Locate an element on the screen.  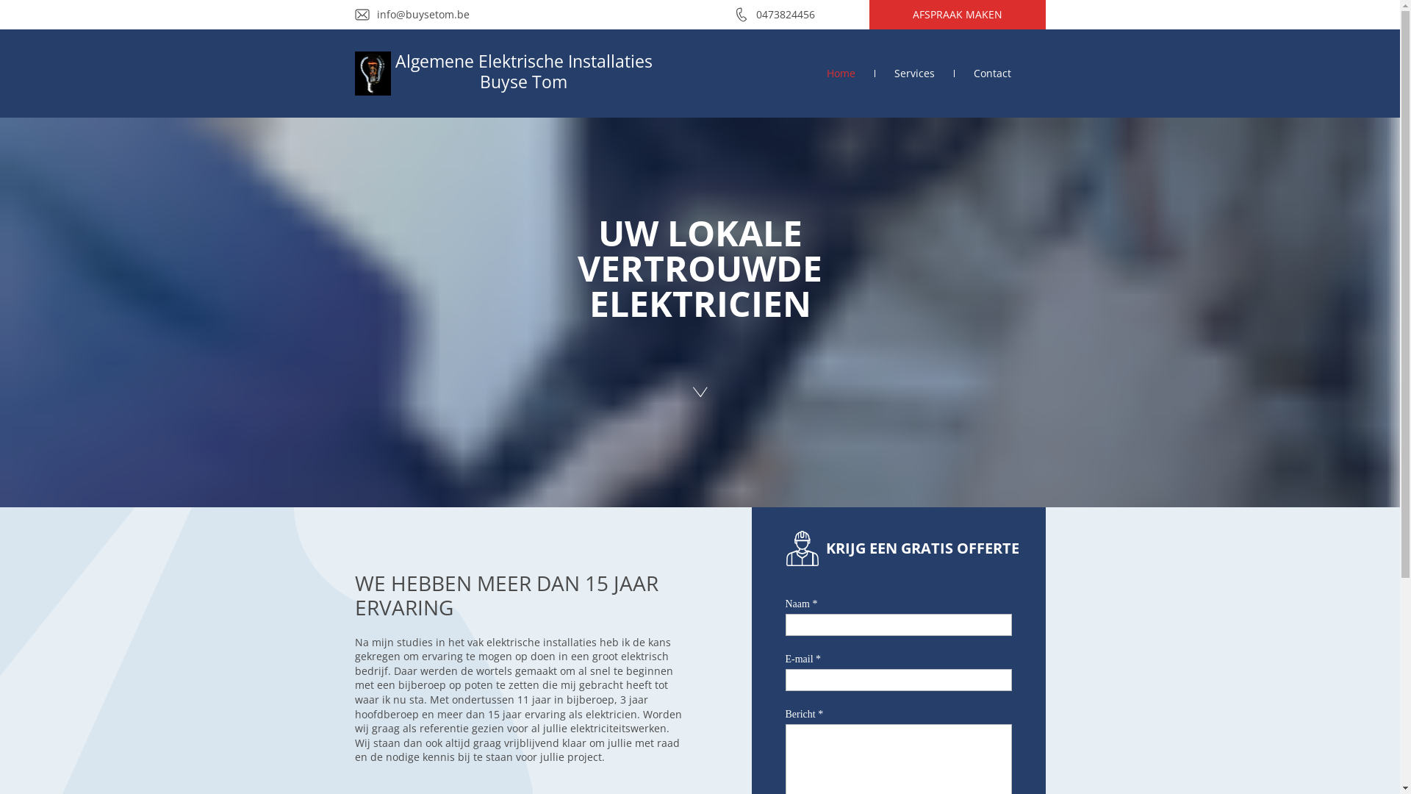
info@buysetom.be is located at coordinates (423, 15).